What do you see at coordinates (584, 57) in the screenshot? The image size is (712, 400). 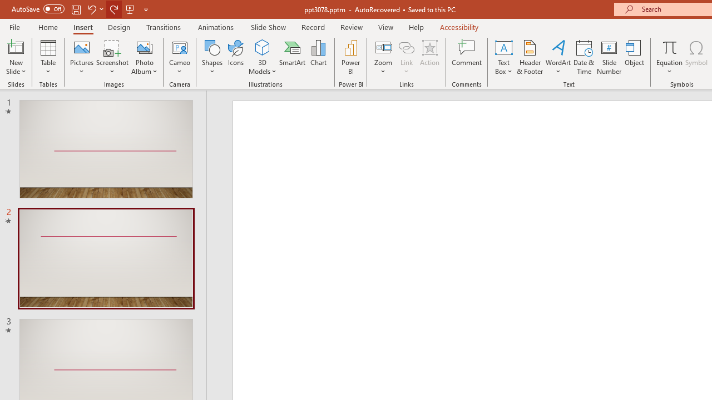 I see `Date & Time...` at bounding box center [584, 57].